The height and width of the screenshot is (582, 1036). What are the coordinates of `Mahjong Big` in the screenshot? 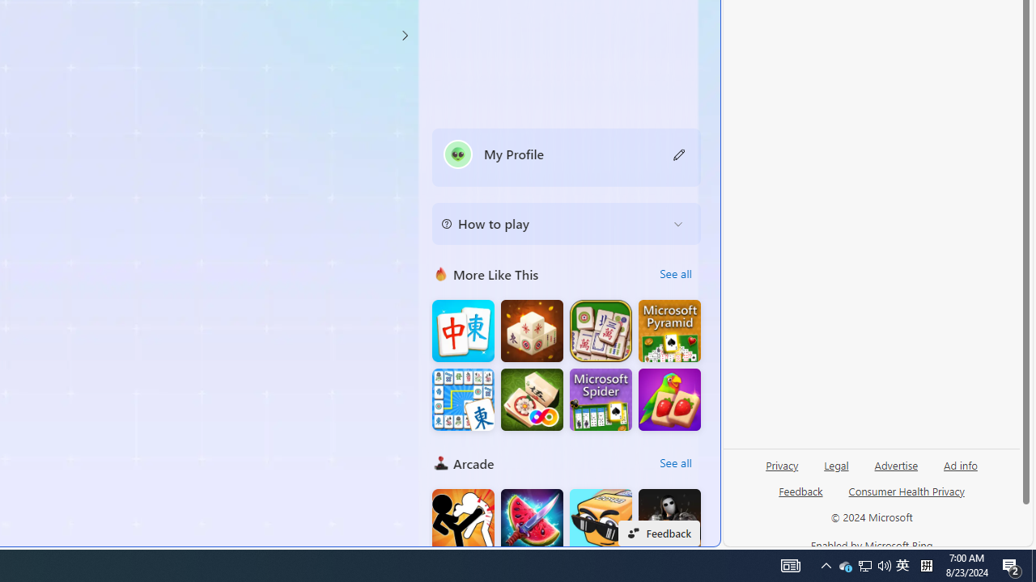 It's located at (463, 331).